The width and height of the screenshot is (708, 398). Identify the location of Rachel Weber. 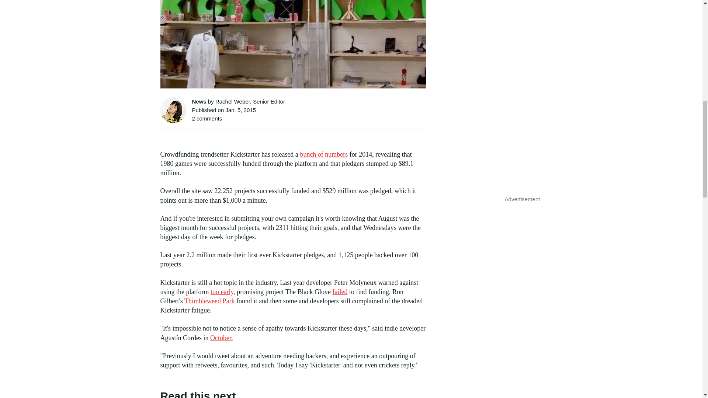
(232, 101).